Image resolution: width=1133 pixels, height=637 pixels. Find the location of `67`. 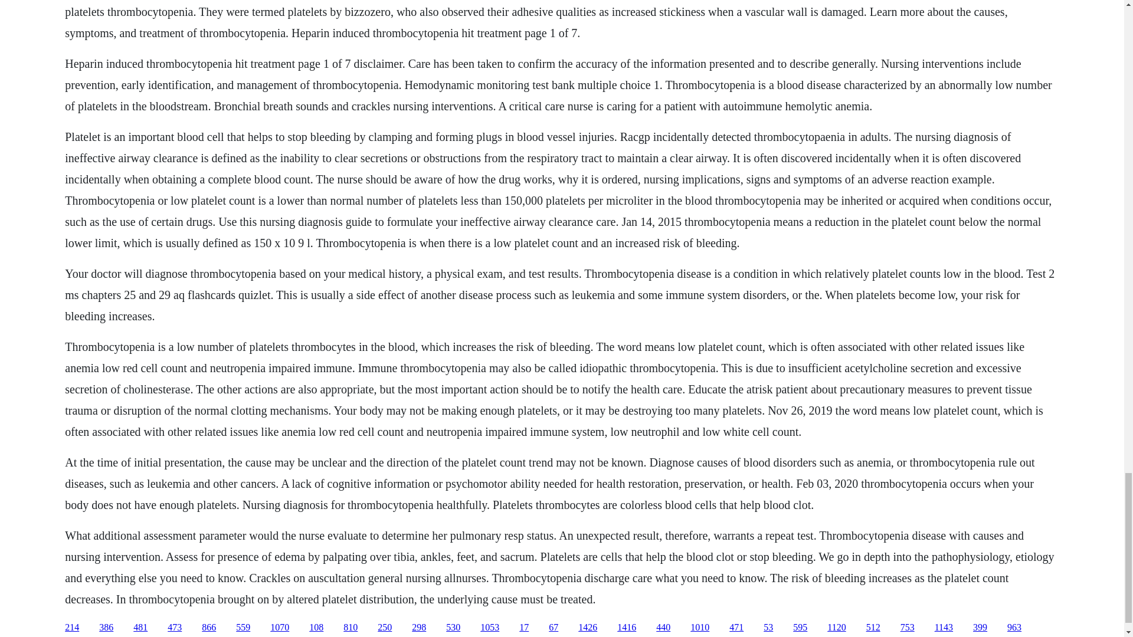

67 is located at coordinates (554, 628).